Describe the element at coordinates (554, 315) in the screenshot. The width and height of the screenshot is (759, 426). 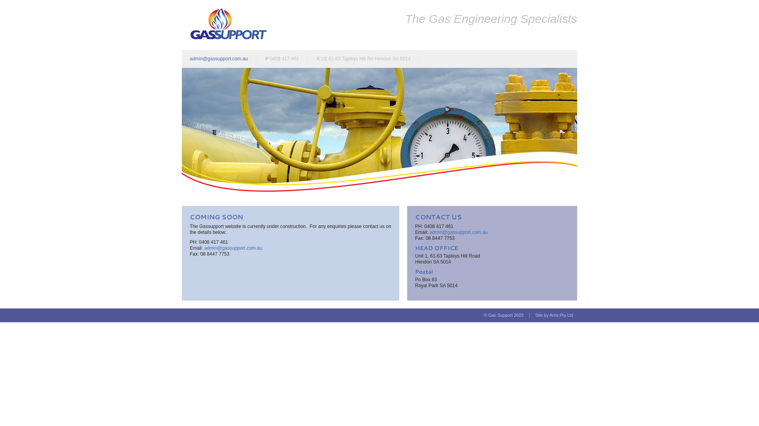
I see `Site by Arris Pty Ltd` at that location.